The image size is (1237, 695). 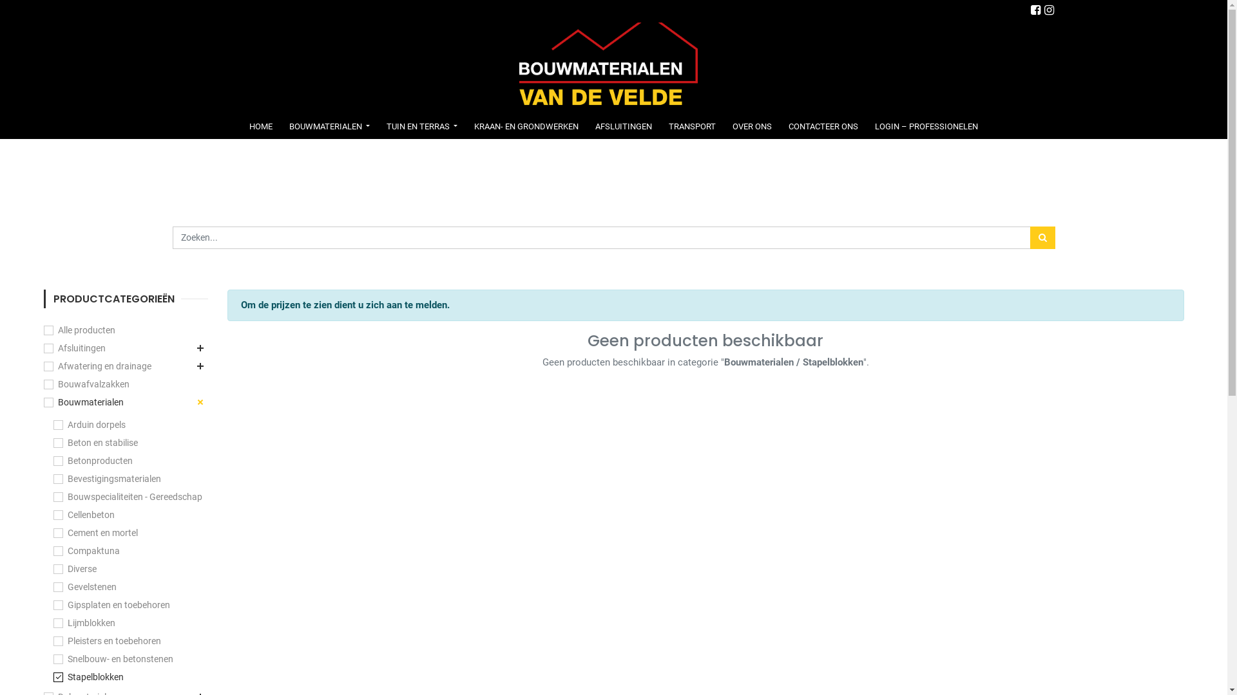 I want to click on Fold, so click(x=200, y=348).